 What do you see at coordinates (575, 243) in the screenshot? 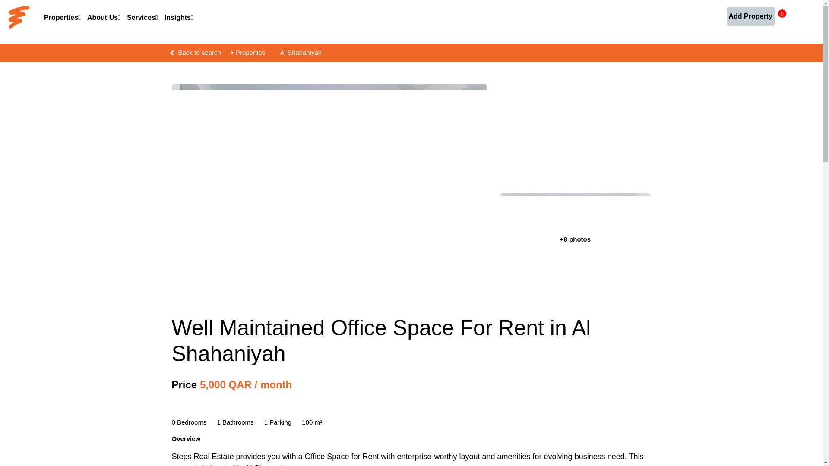
I see `Well Maintained Office Space` at bounding box center [575, 243].